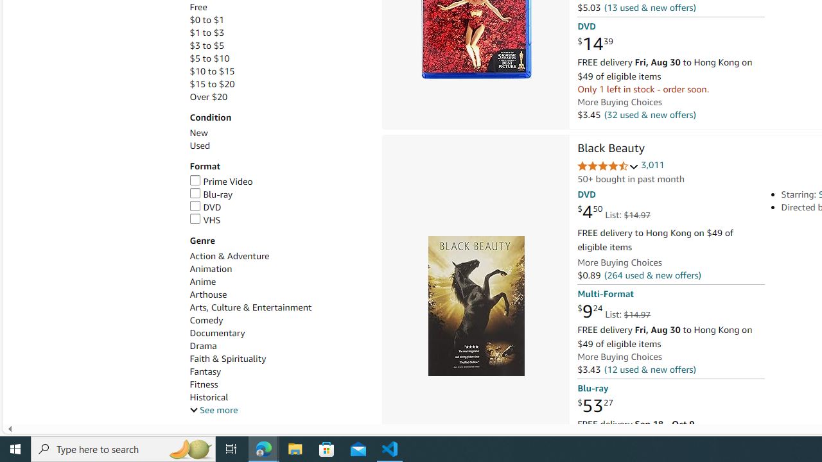 Image resolution: width=822 pixels, height=462 pixels. Describe the element at coordinates (279, 333) in the screenshot. I see `Documentary` at that location.